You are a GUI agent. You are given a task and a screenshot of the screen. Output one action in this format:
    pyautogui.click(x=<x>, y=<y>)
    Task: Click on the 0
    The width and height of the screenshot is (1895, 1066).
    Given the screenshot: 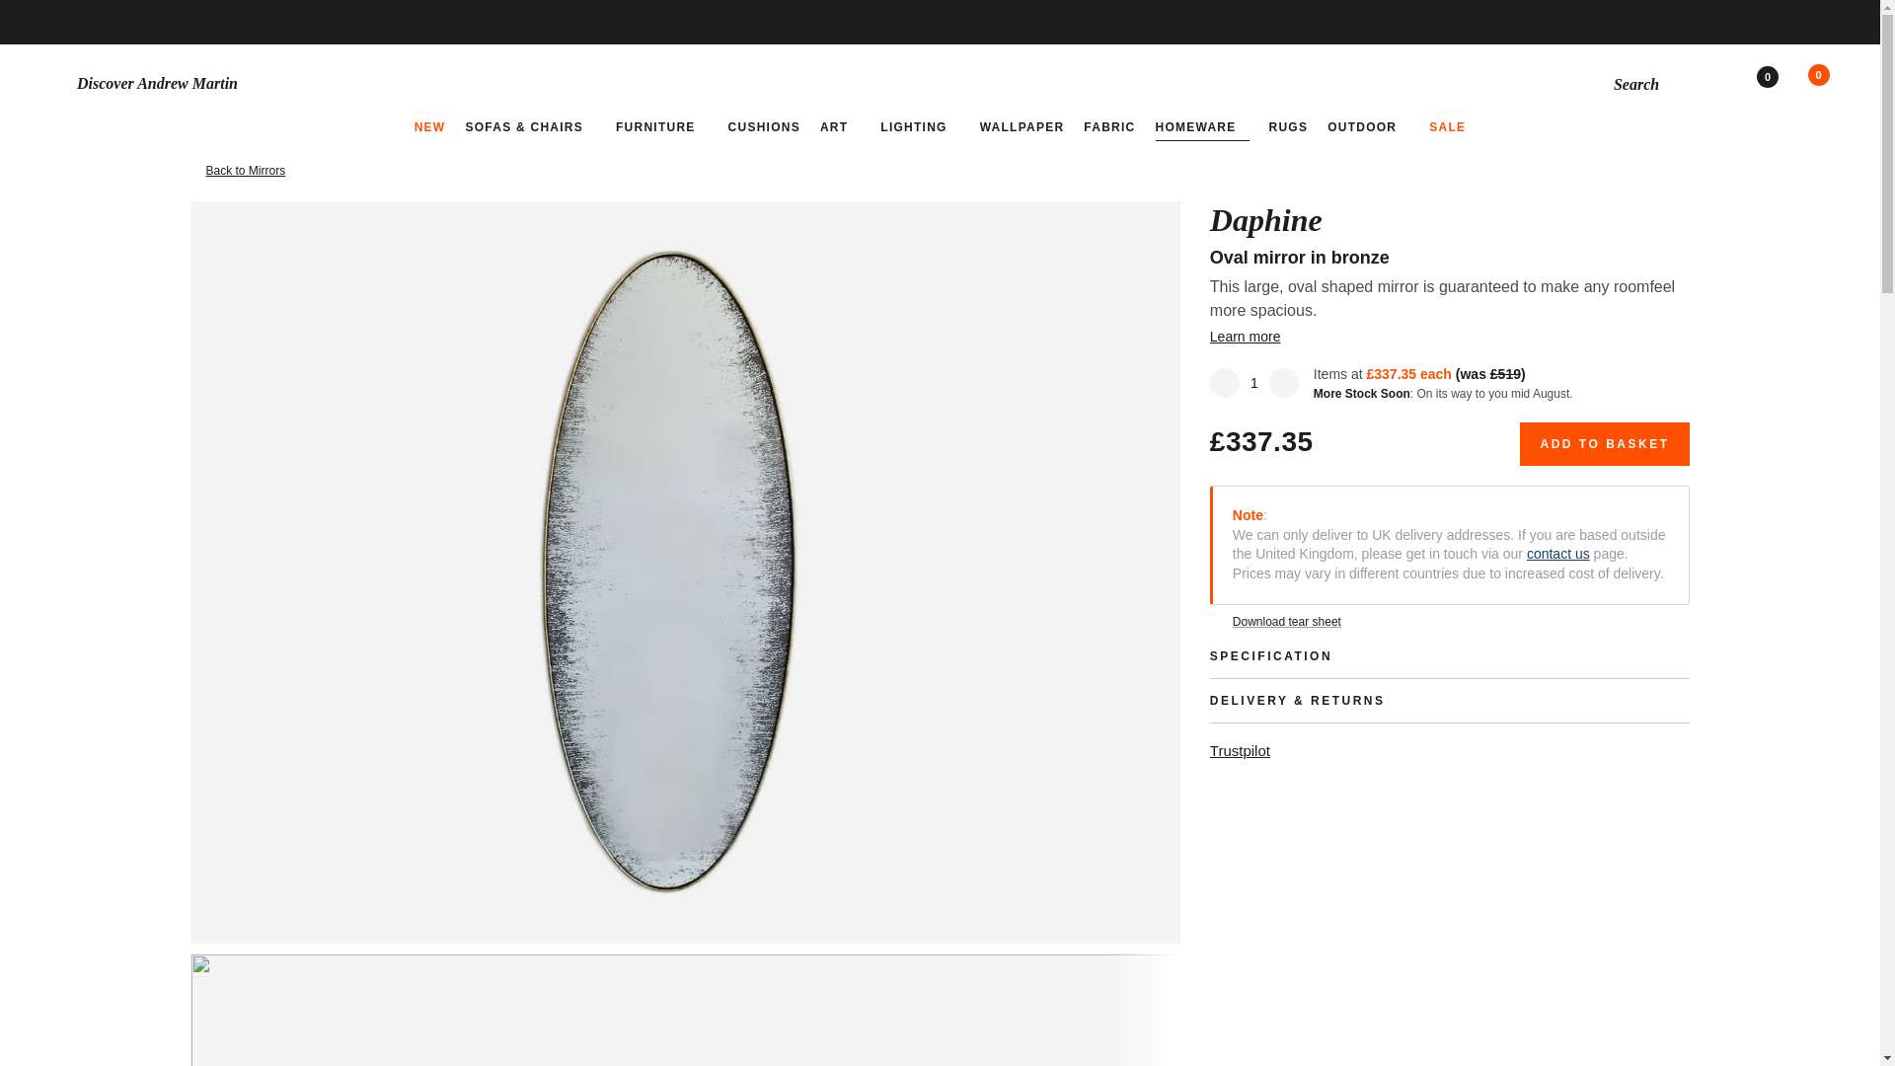 What is the action you would take?
    pyautogui.click(x=1781, y=83)
    